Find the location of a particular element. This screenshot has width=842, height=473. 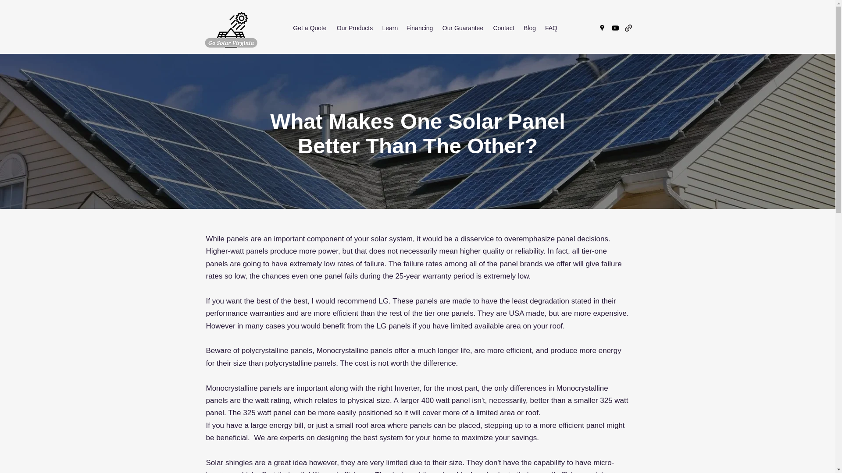

Get a Quote is located at coordinates (310, 28).